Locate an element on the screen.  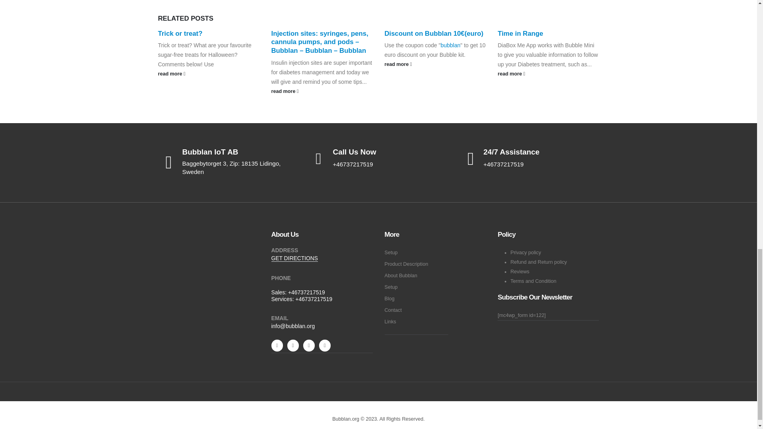
read more is located at coordinates (208, 73).